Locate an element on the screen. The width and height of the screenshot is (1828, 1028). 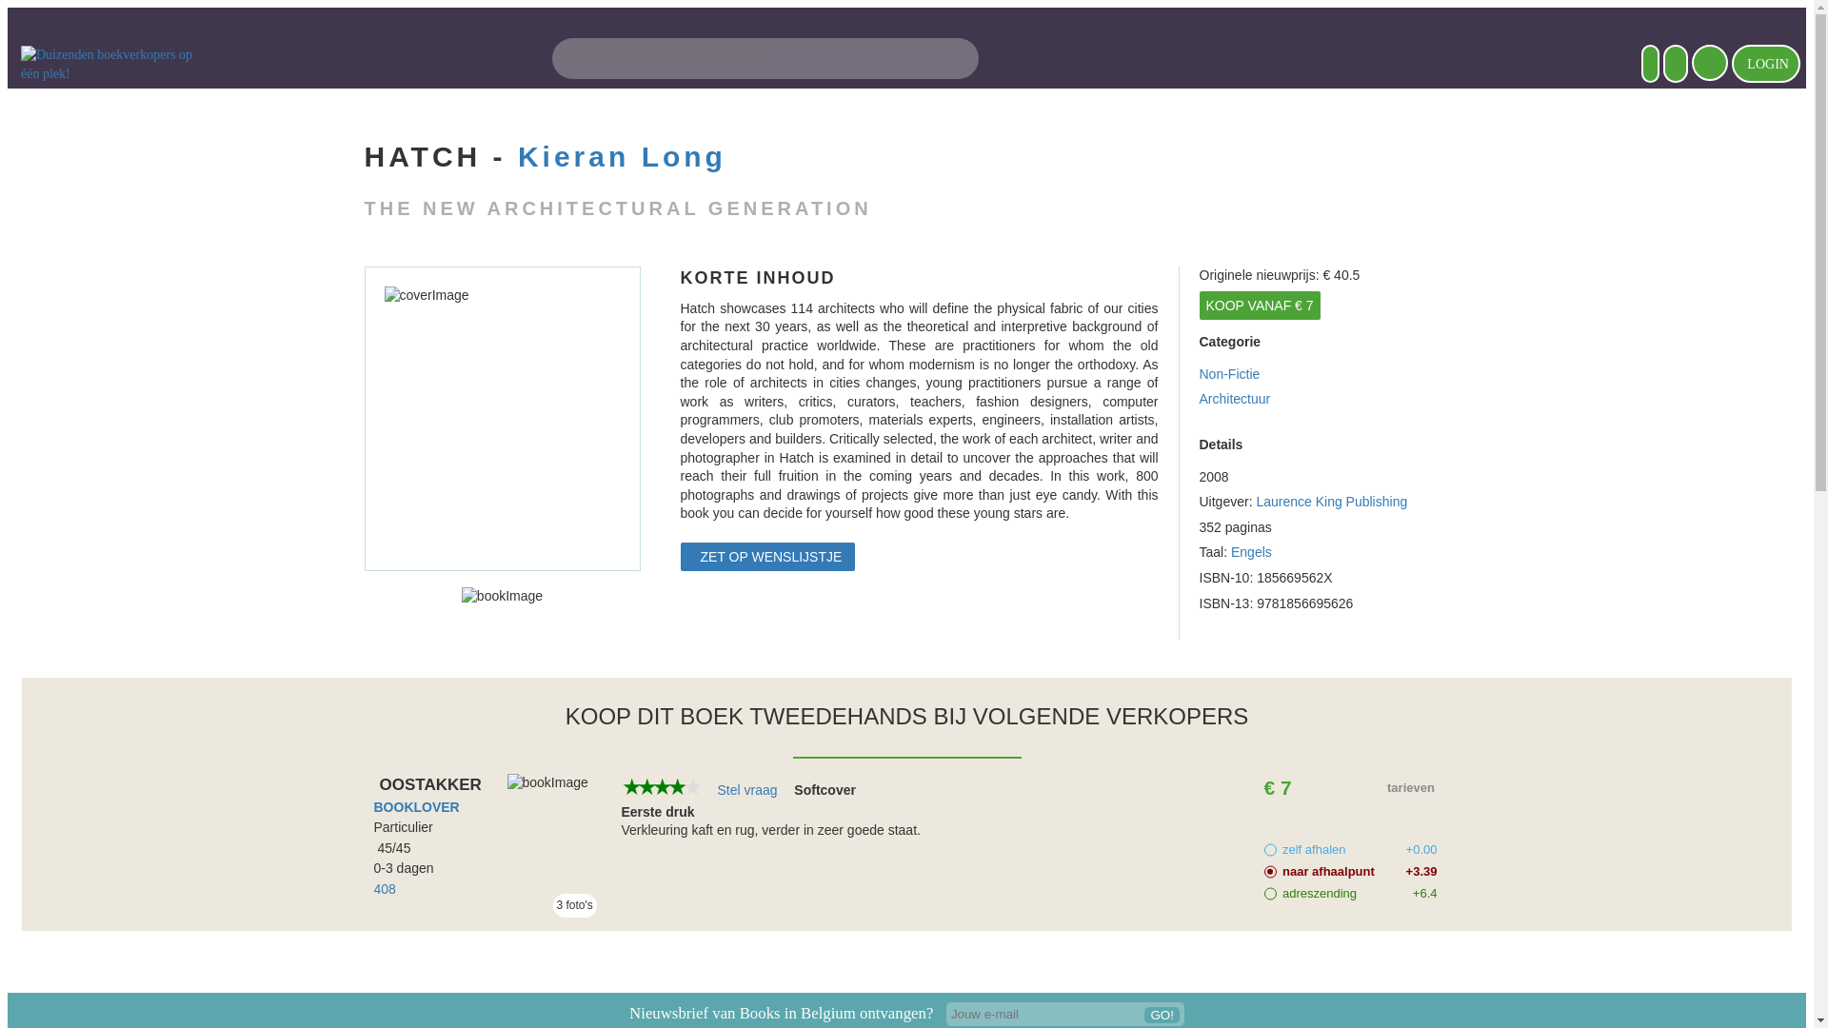
Laurence King Publishing is located at coordinates (1331, 501).